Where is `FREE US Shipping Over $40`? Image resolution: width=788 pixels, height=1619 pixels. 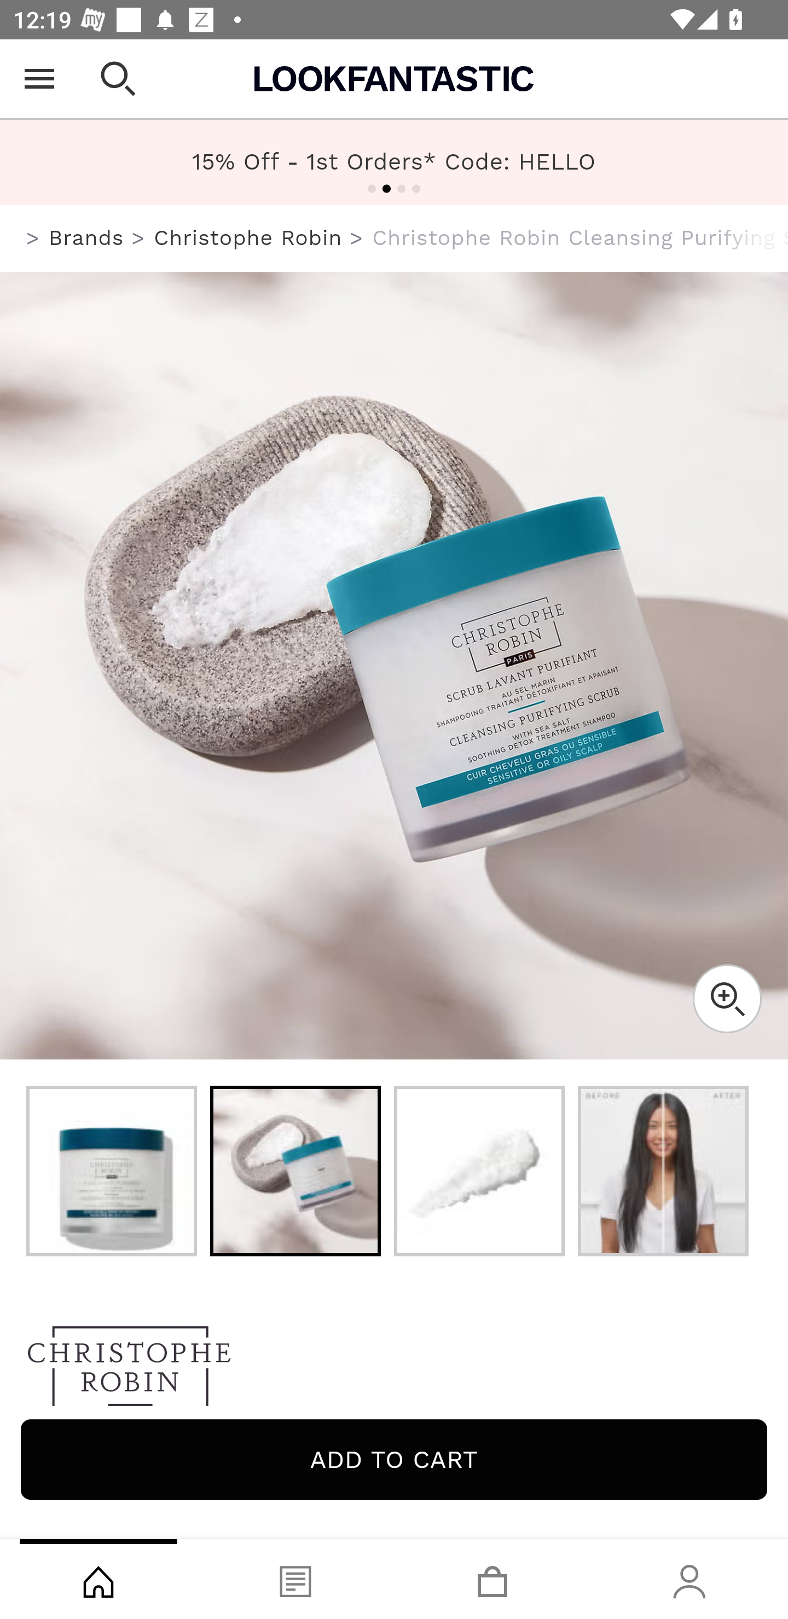
FREE US Shipping Over $40 is located at coordinates (394, 162).